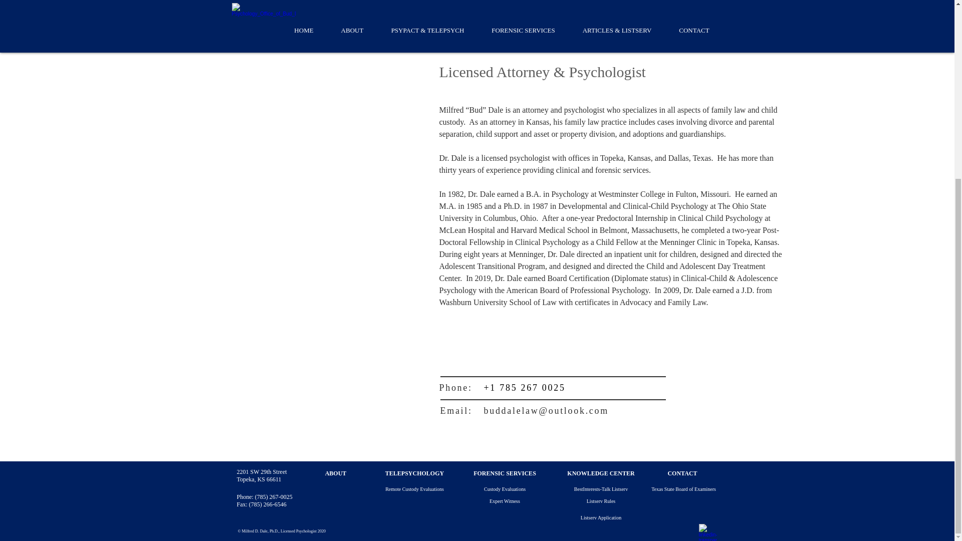 The height and width of the screenshot is (541, 962). What do you see at coordinates (414, 489) in the screenshot?
I see `Remote Custody Evaluations` at bounding box center [414, 489].